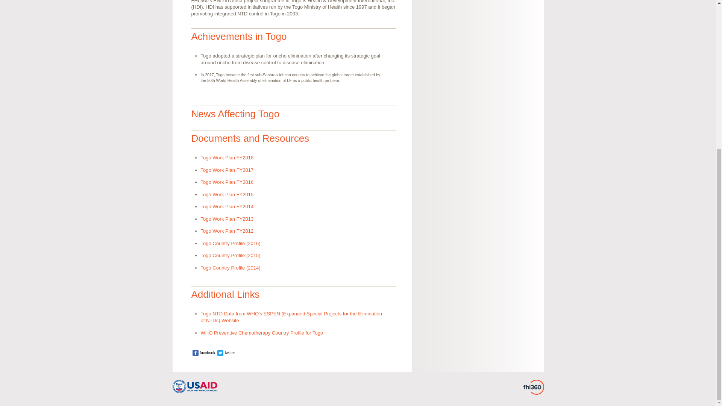 The height and width of the screenshot is (406, 722). Describe the element at coordinates (227, 157) in the screenshot. I see `Togo Work Plan FY2018` at that location.